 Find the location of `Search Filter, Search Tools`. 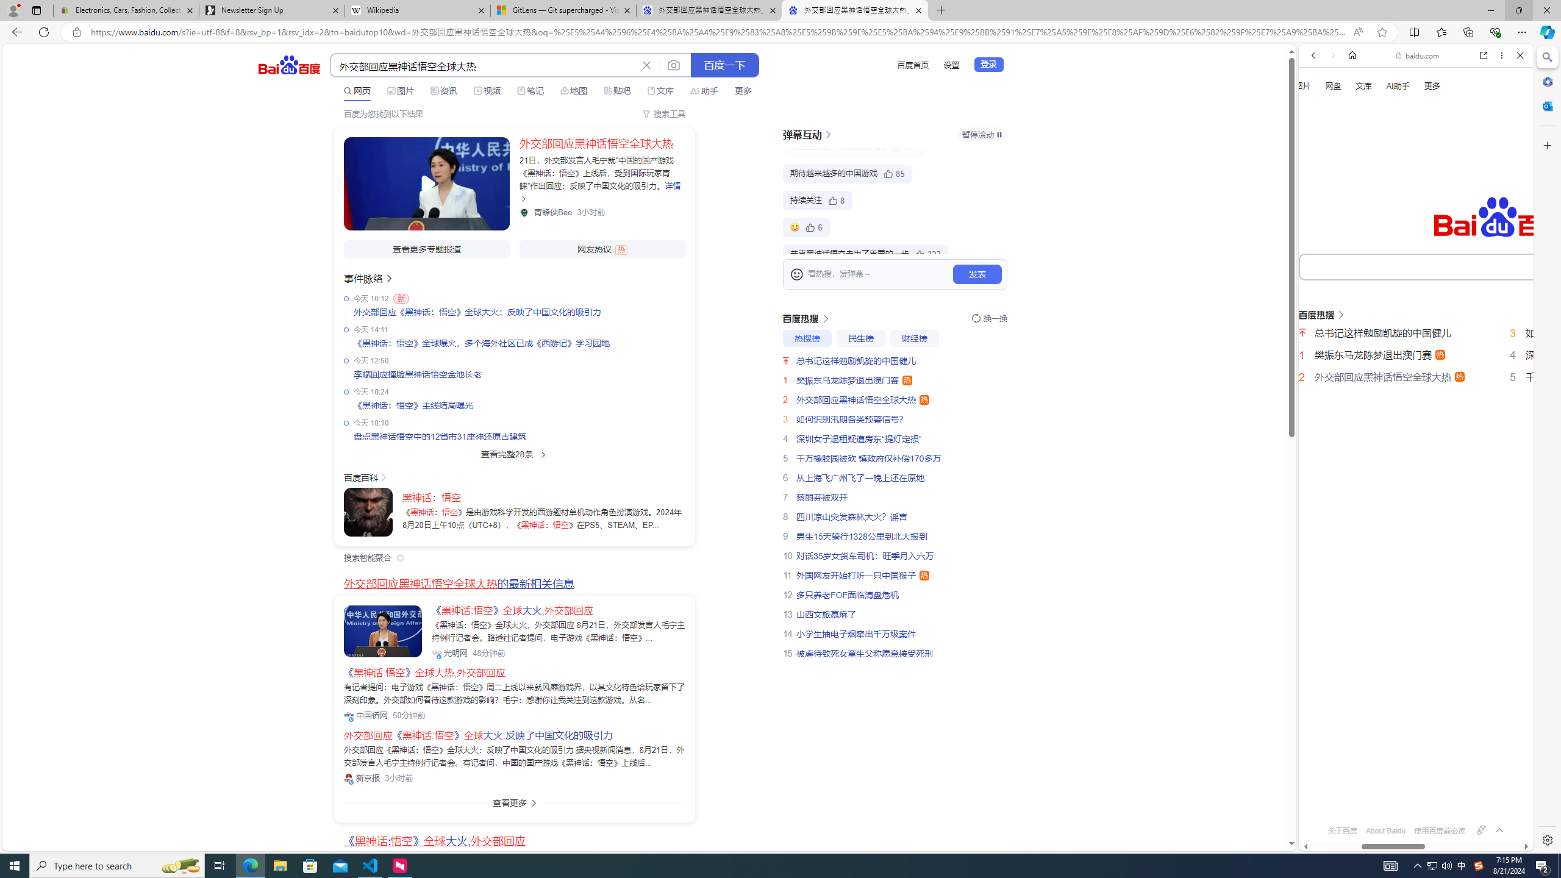

Search Filter, Search Tools is located at coordinates (1448, 206).